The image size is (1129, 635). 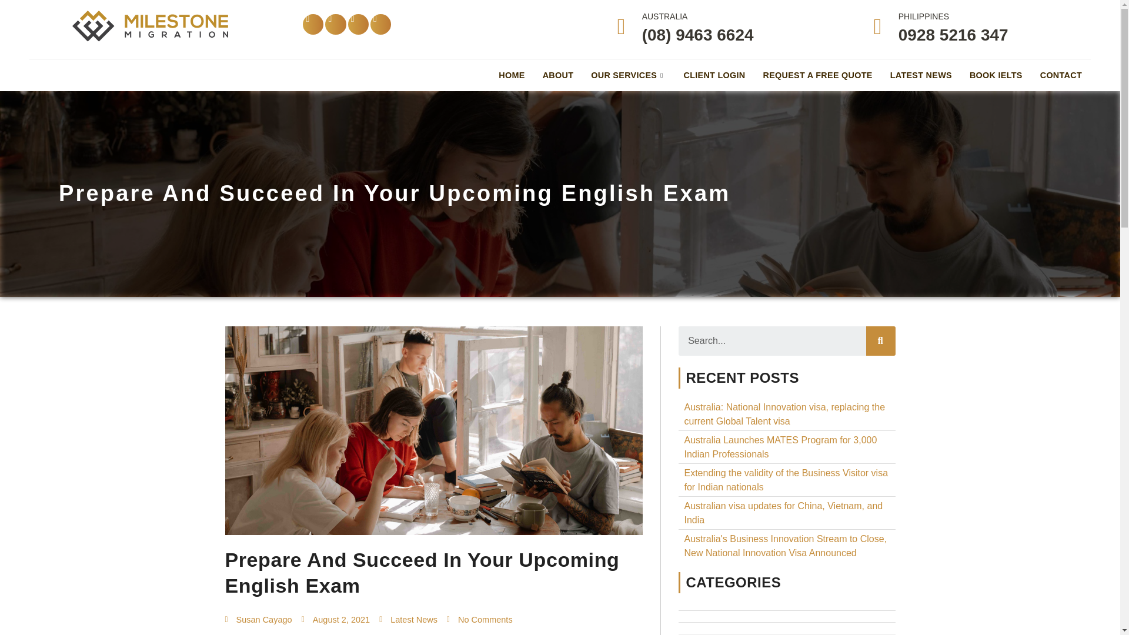 What do you see at coordinates (880, 341) in the screenshot?
I see `Search` at bounding box center [880, 341].